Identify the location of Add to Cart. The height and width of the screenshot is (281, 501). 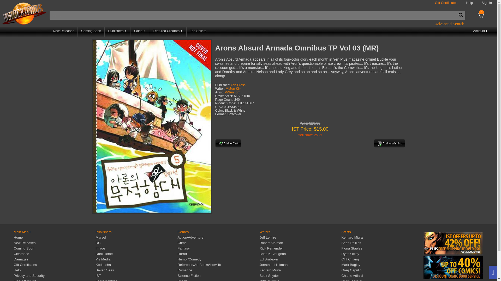
(228, 143).